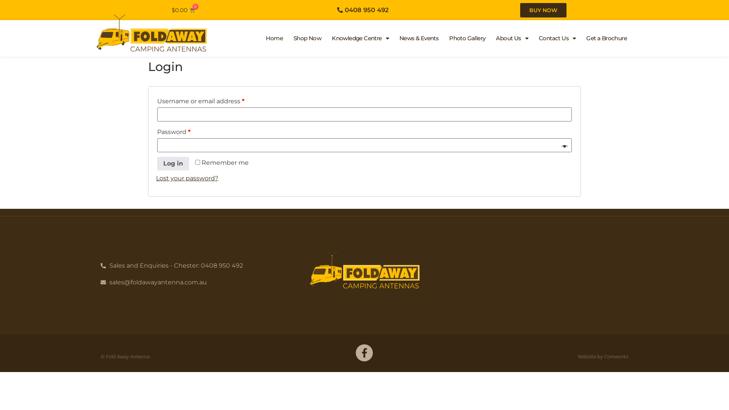 This screenshot has width=729, height=410. I want to click on Home, so click(274, 38).